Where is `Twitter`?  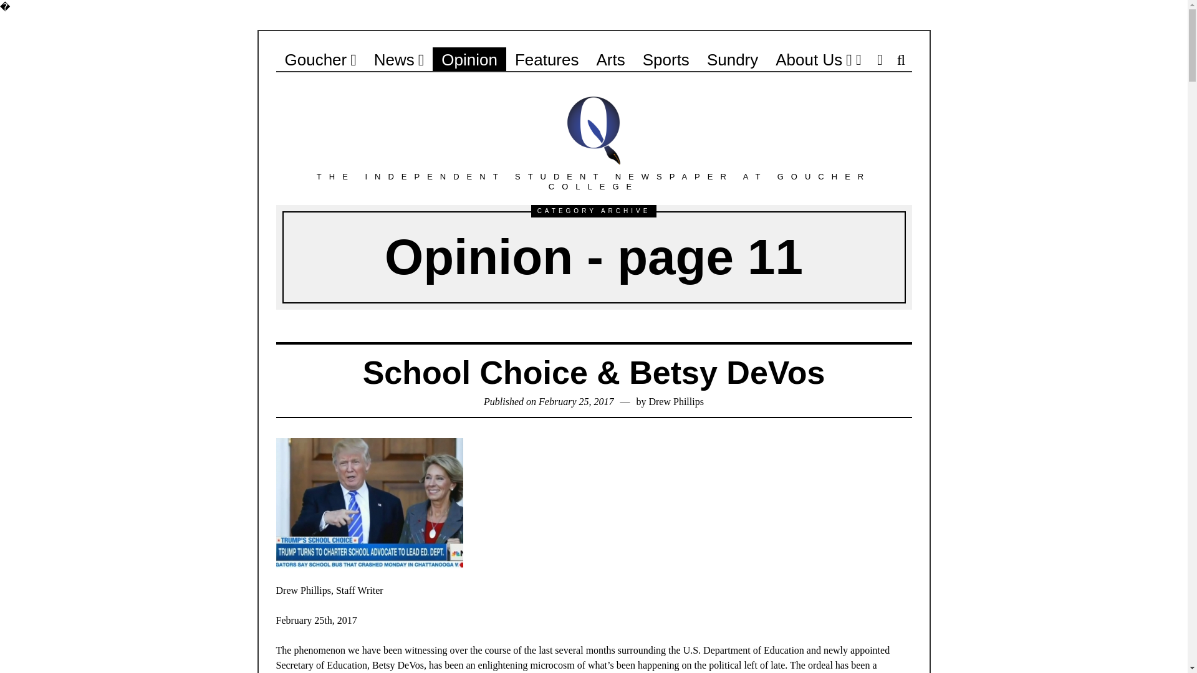
Twitter is located at coordinates (858, 59).